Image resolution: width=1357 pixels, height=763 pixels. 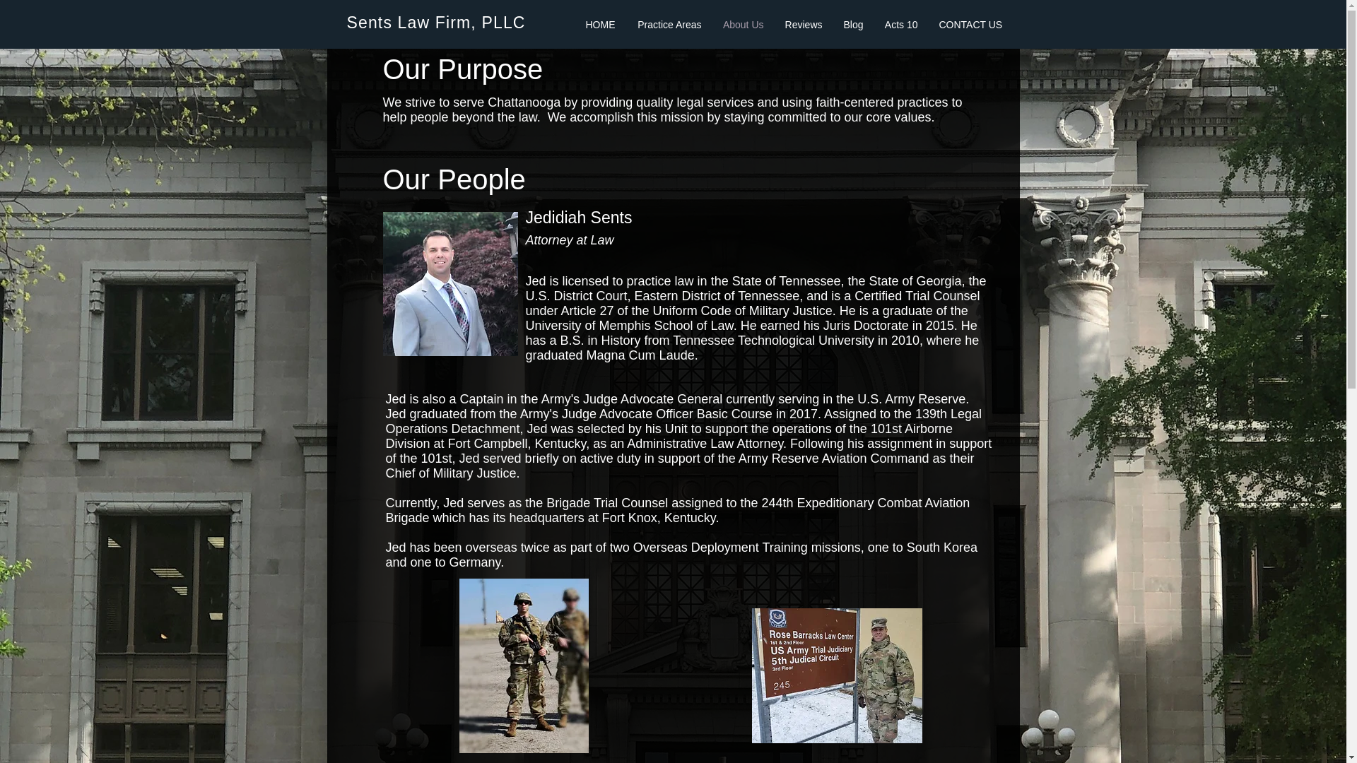 I want to click on Blog, so click(x=853, y=24).